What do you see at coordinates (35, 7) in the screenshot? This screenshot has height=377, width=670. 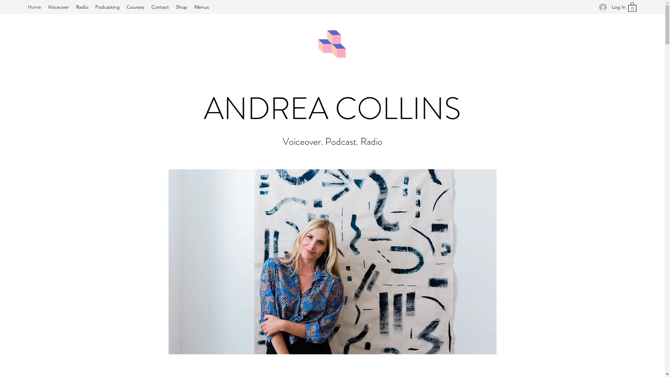 I see `Home` at bounding box center [35, 7].